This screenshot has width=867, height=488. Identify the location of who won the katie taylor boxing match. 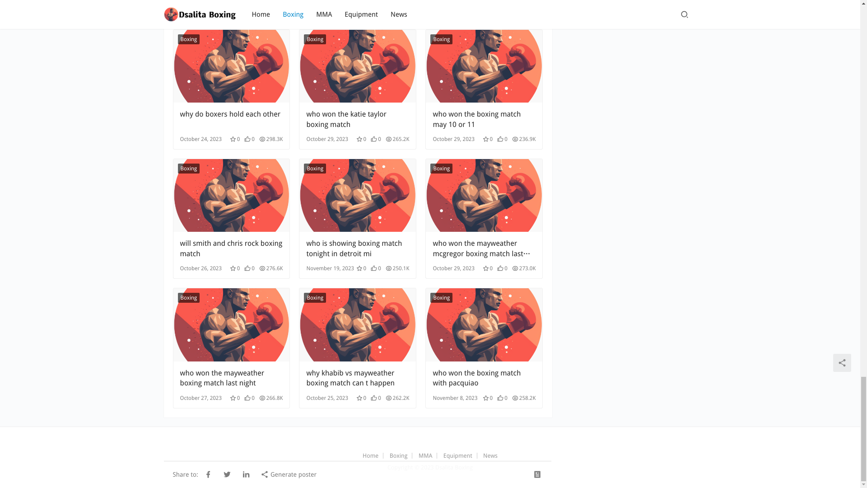
(358, 119).